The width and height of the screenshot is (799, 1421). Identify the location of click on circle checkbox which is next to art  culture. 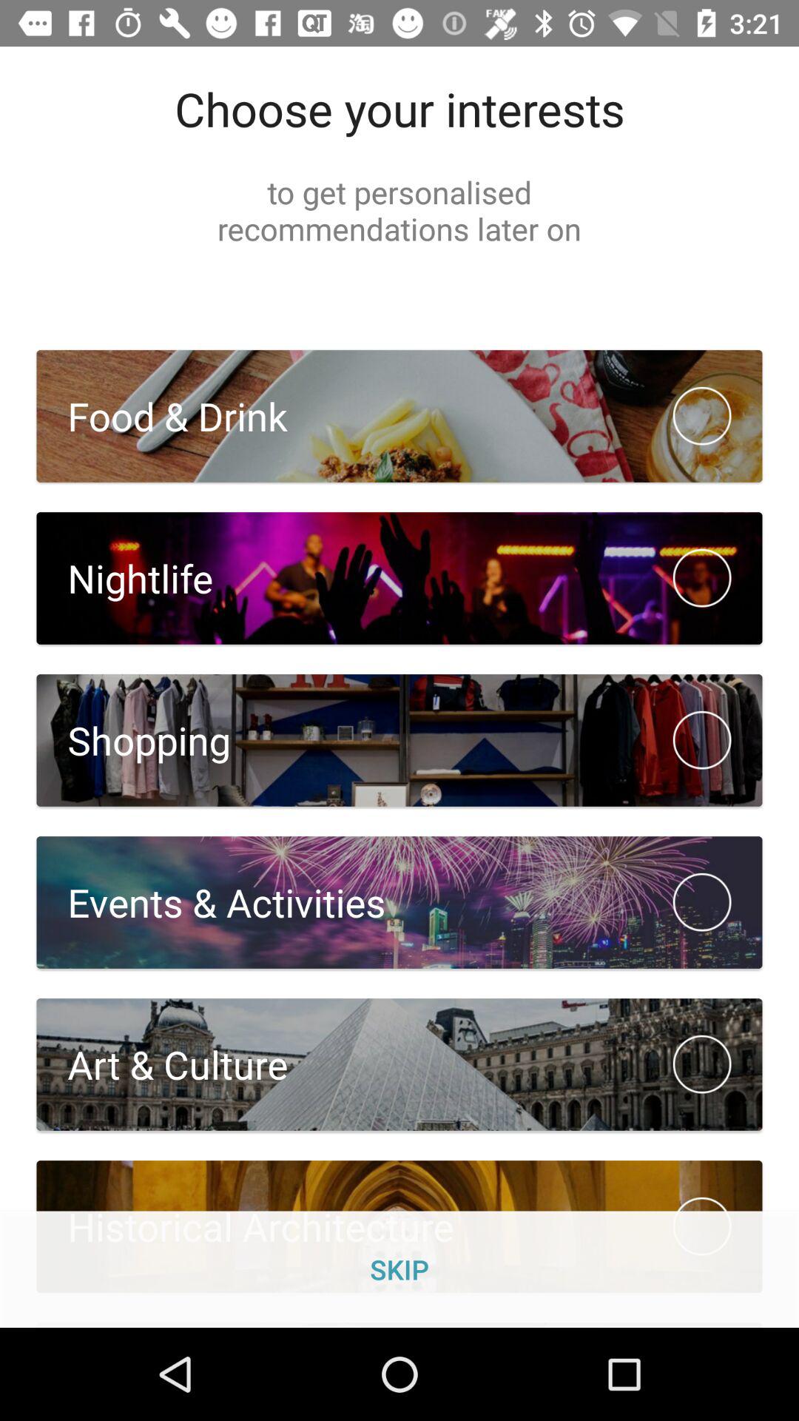
(703, 1064).